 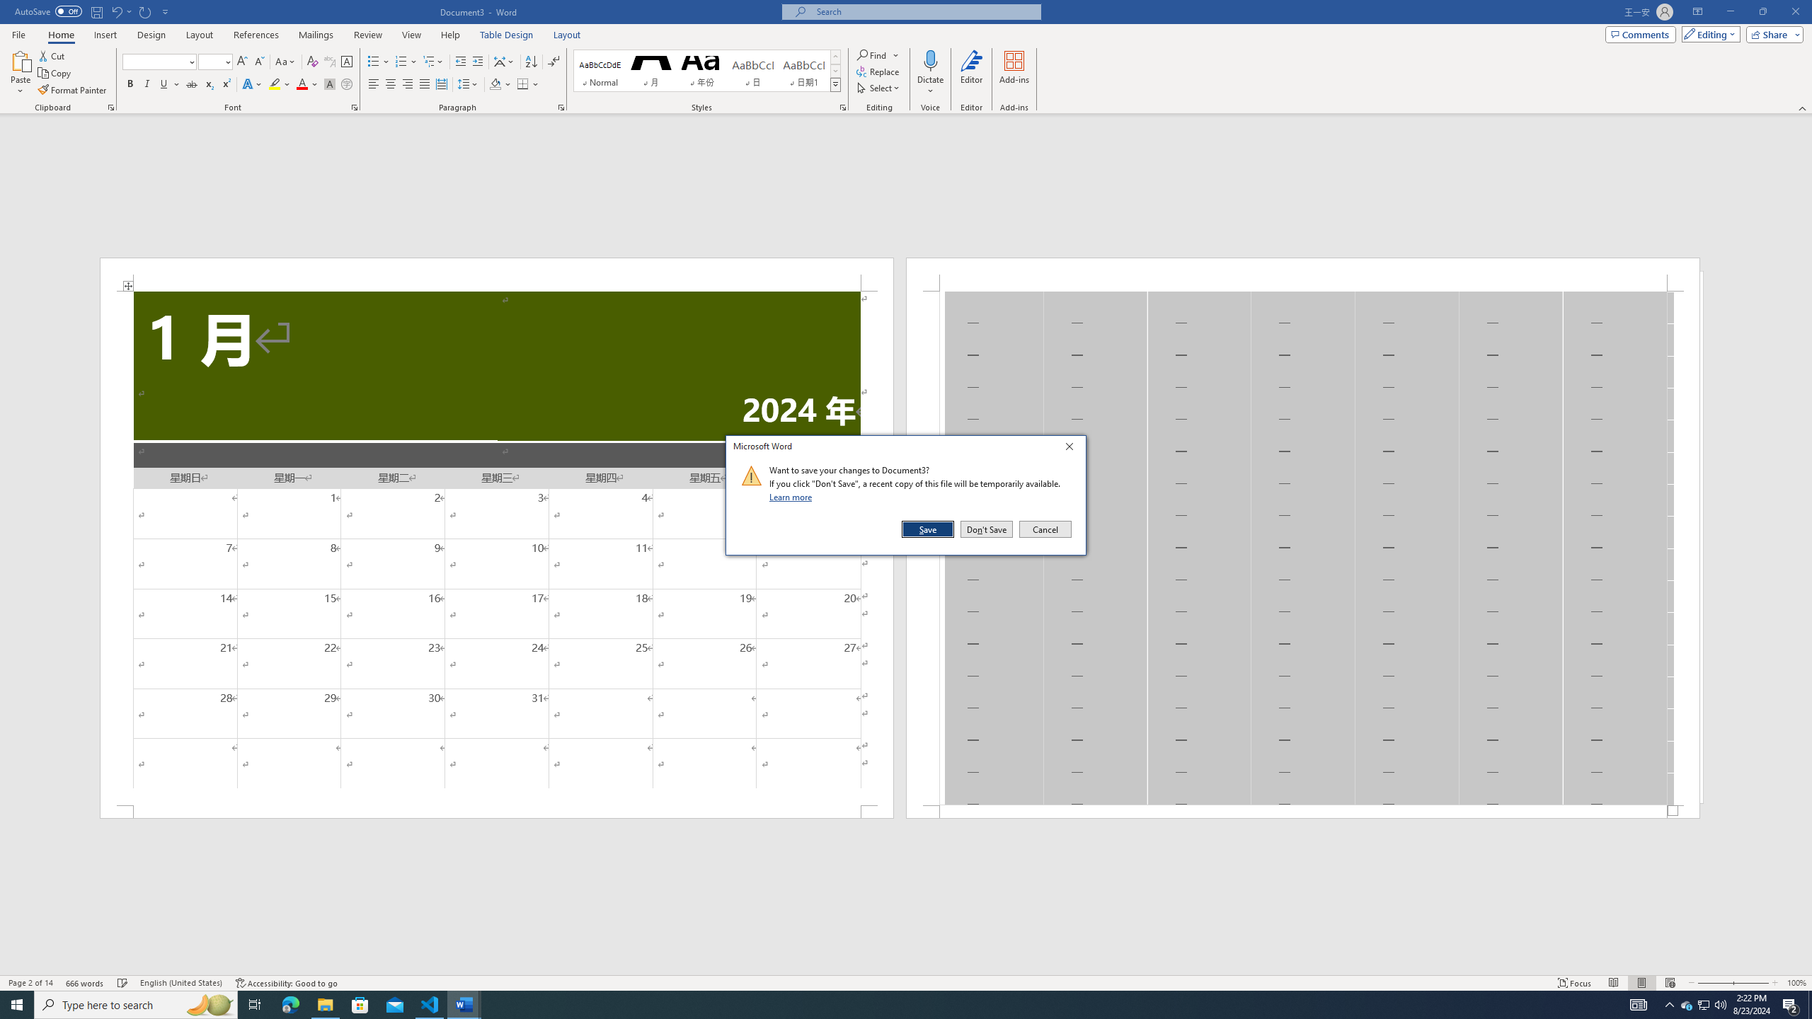 What do you see at coordinates (425, 85) in the screenshot?
I see `Justify` at bounding box center [425, 85].